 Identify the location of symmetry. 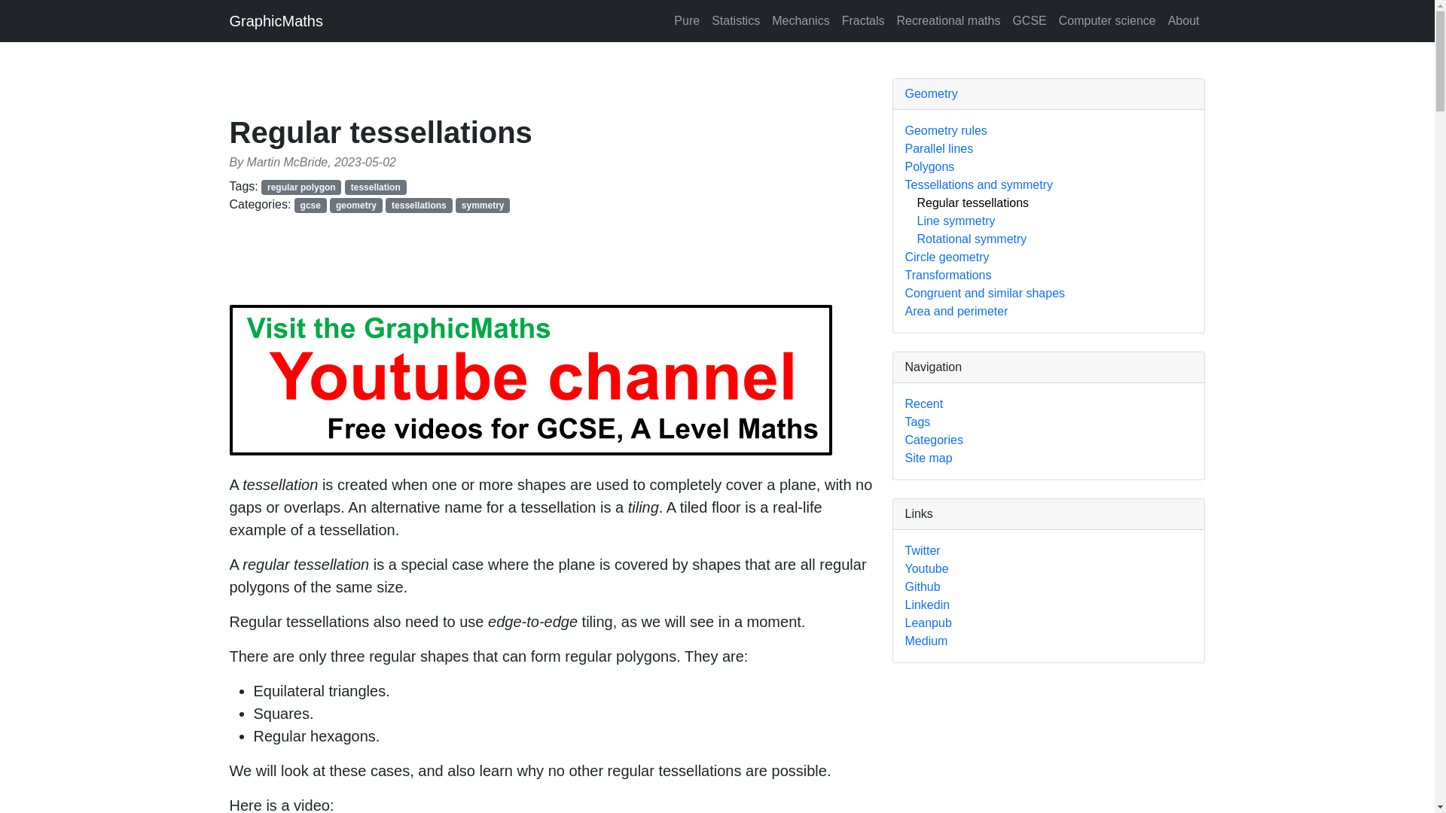
(482, 205).